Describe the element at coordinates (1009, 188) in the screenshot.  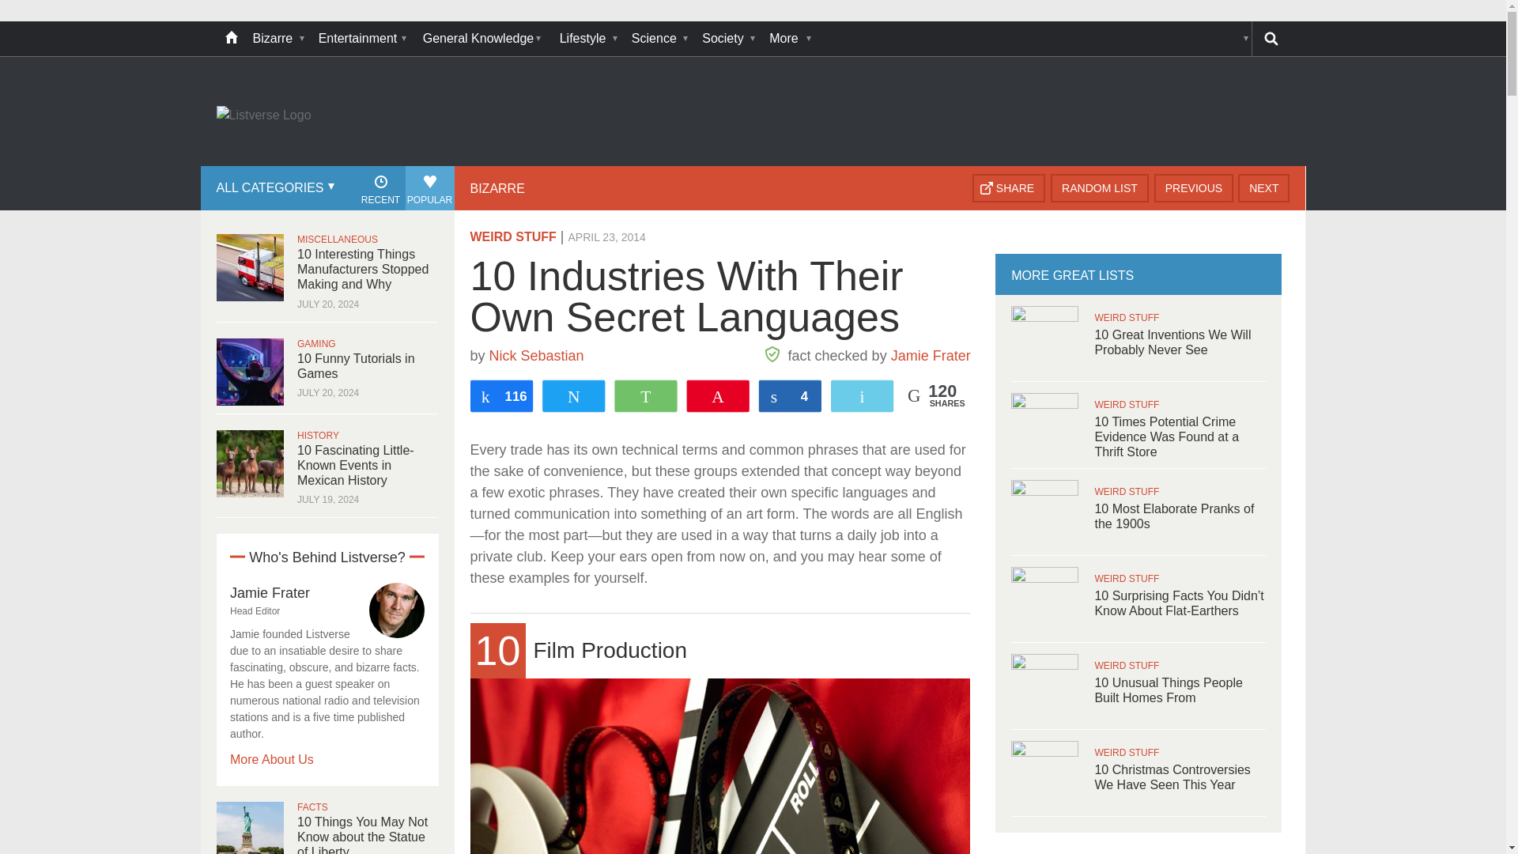
I see `Share` at that location.